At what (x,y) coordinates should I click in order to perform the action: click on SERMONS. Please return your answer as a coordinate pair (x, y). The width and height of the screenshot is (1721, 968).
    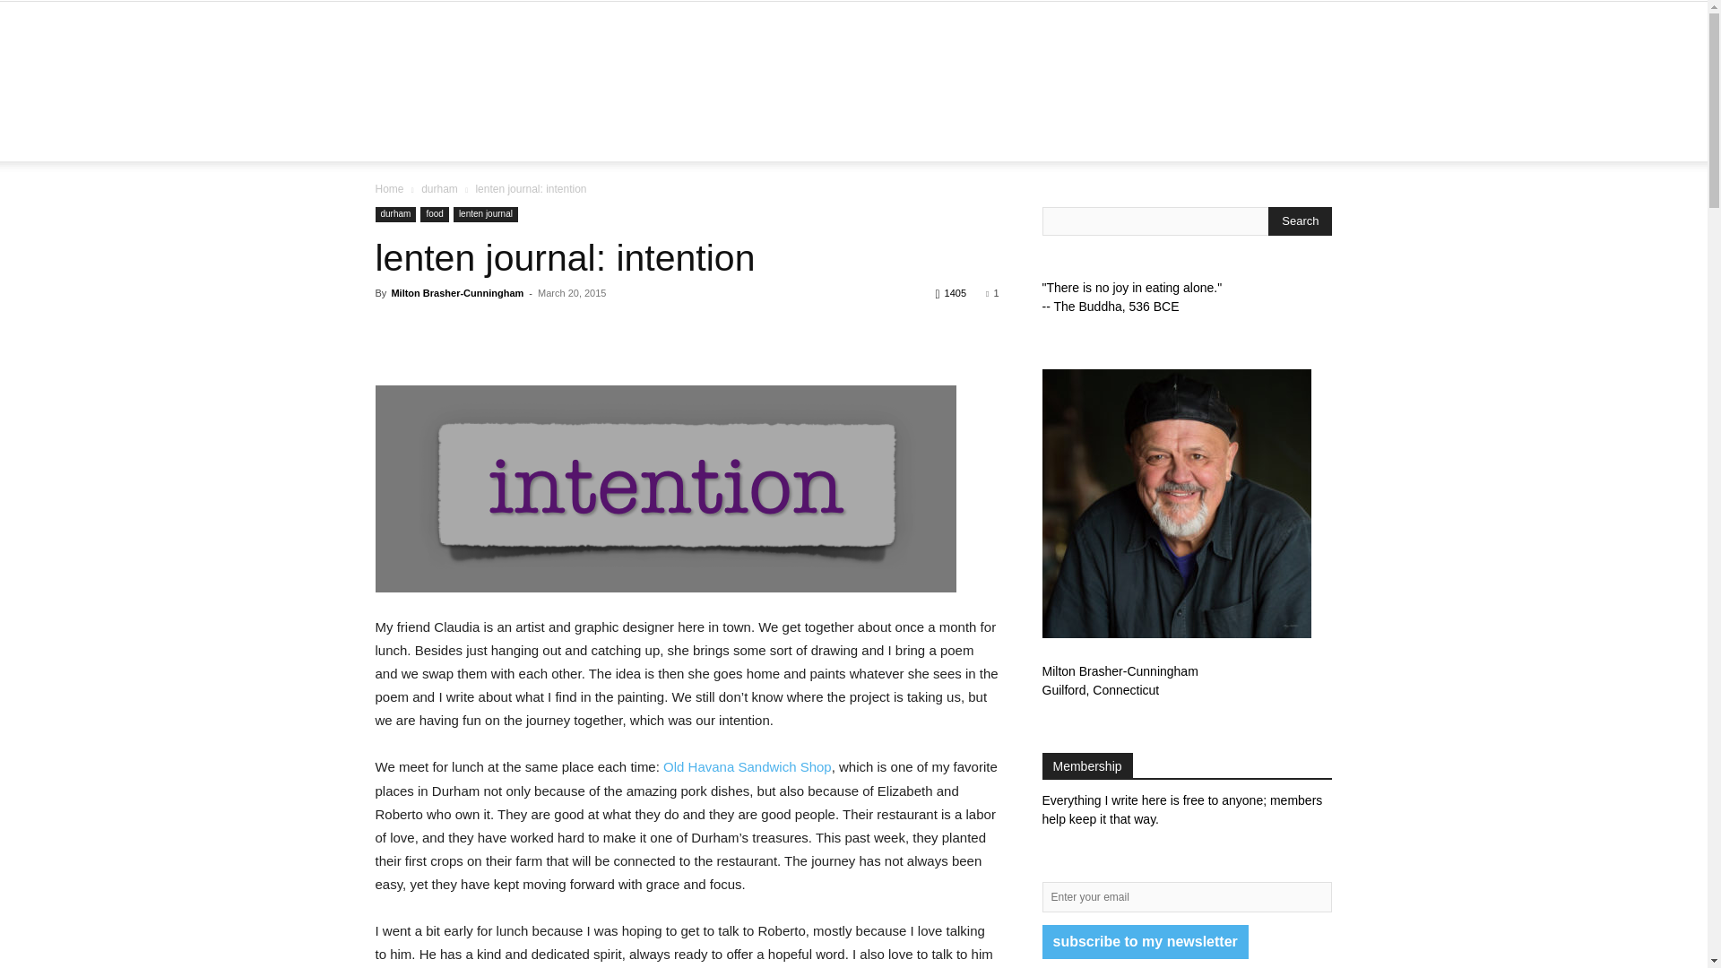
    Looking at the image, I should click on (934, 140).